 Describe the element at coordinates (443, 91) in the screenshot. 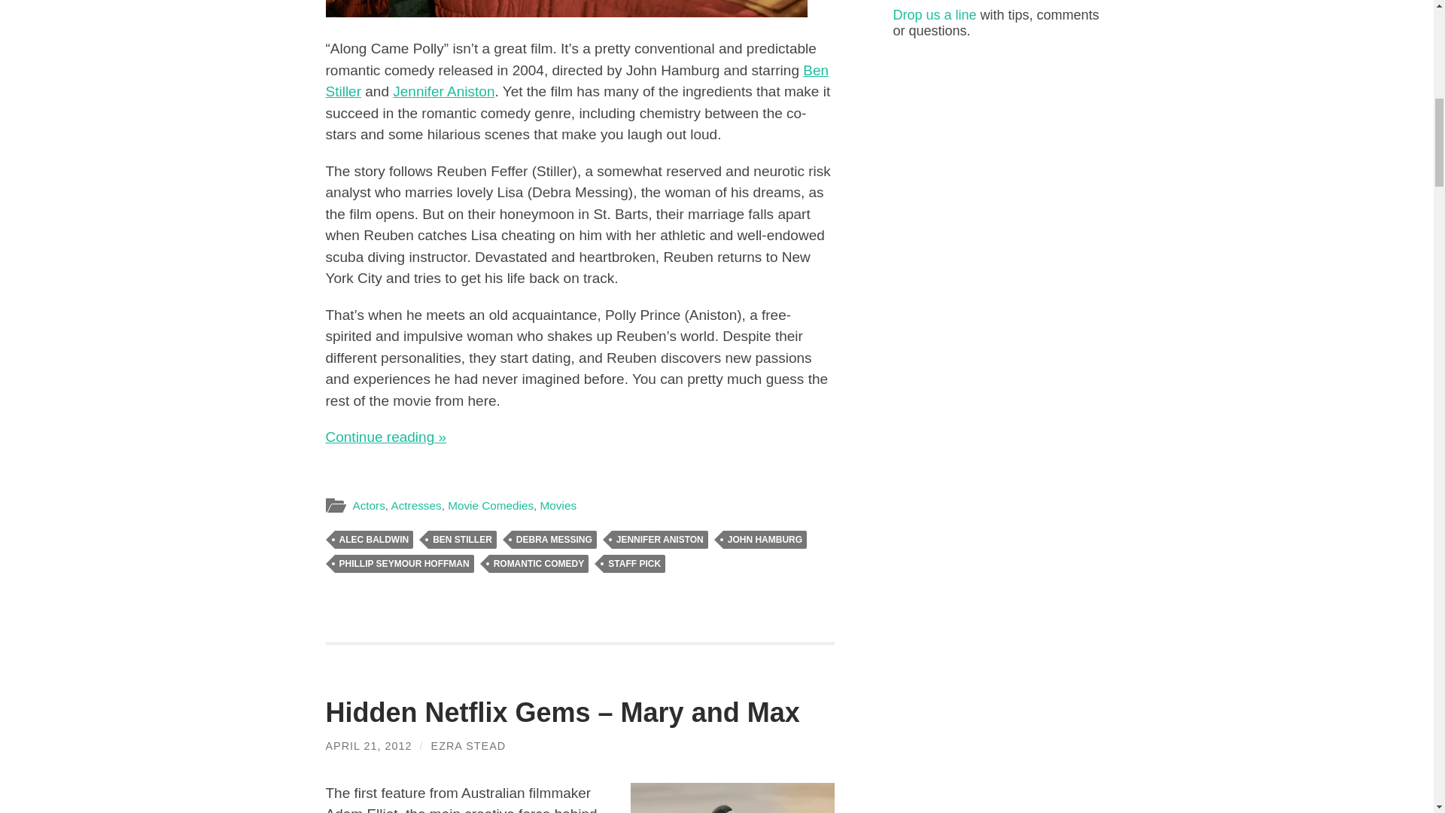

I see `Jennifer Aniston` at that location.